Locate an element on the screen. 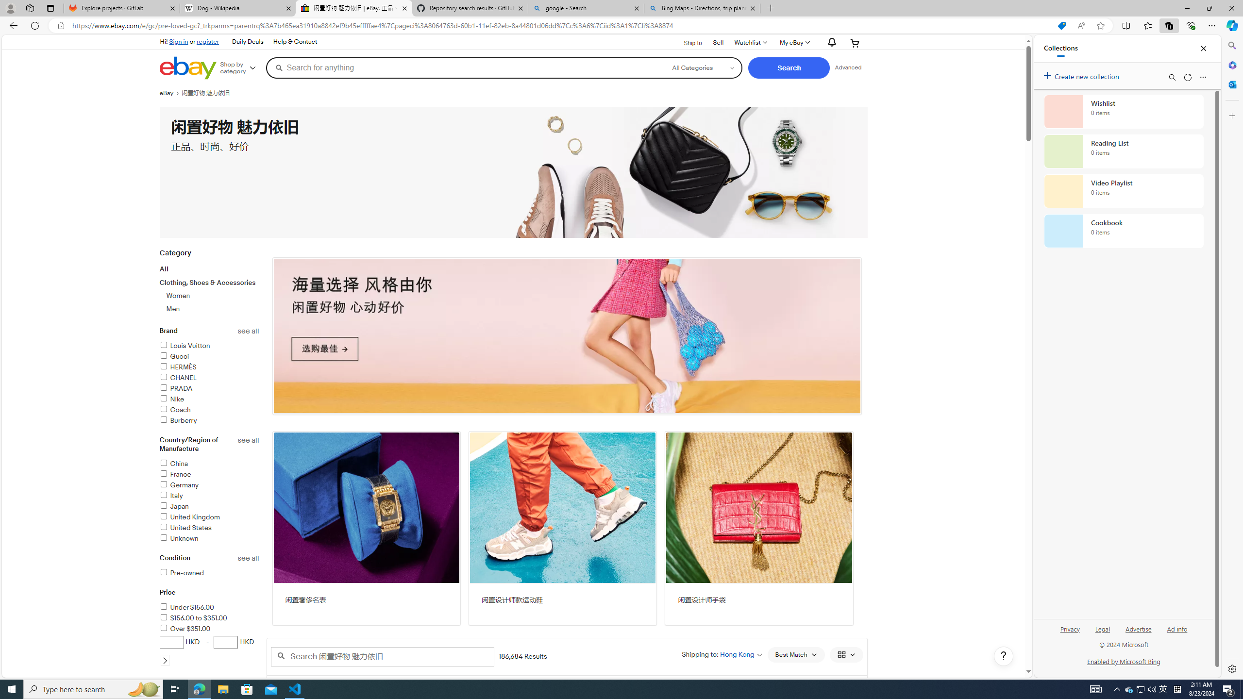 The image size is (1243, 699). Unknown is located at coordinates (179, 538).